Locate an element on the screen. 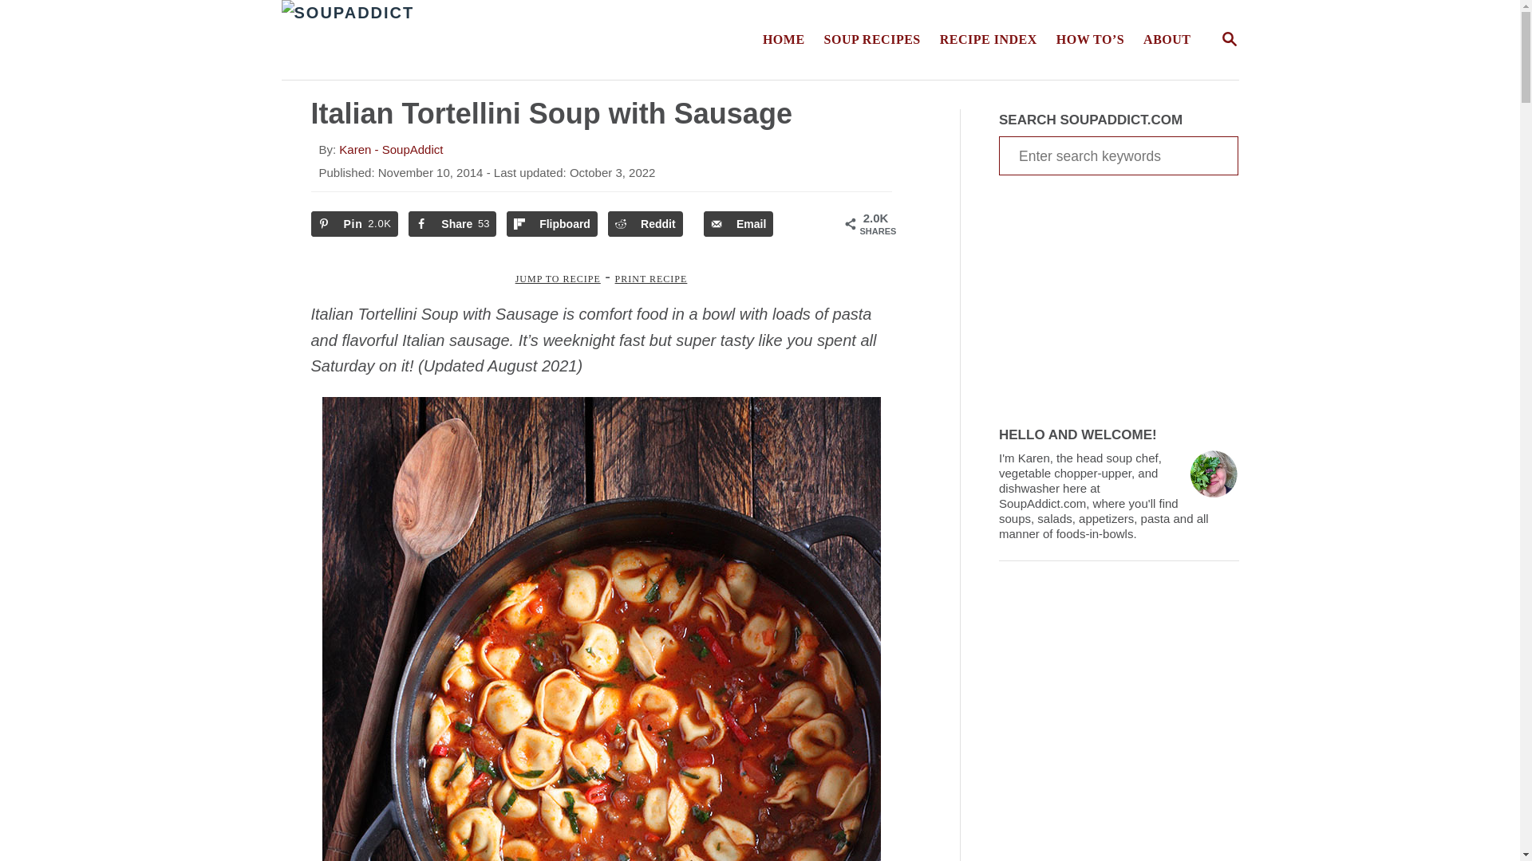  SoupAddict is located at coordinates (784, 40).